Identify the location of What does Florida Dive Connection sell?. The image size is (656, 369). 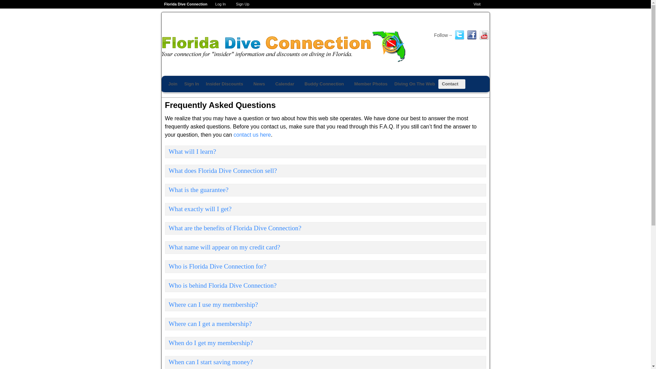
(325, 171).